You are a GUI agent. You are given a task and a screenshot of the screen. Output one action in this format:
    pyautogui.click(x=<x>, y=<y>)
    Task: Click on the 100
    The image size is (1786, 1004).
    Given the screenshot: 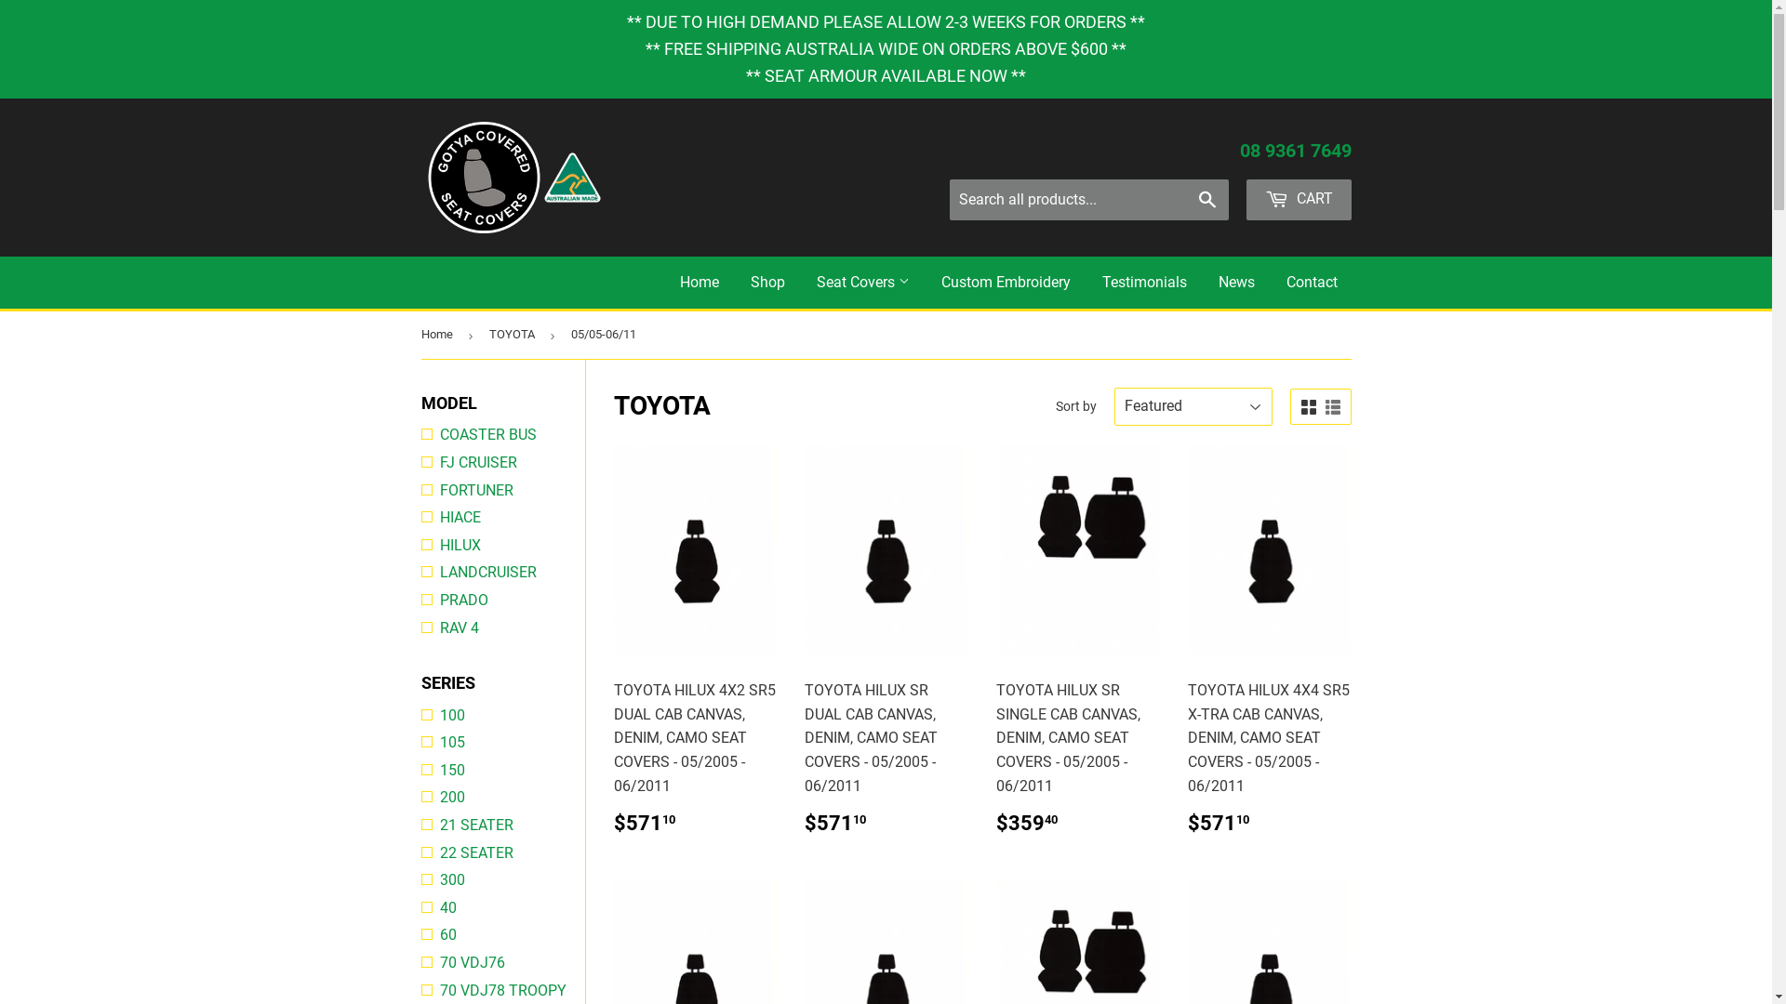 What is the action you would take?
    pyautogui.click(x=502, y=716)
    